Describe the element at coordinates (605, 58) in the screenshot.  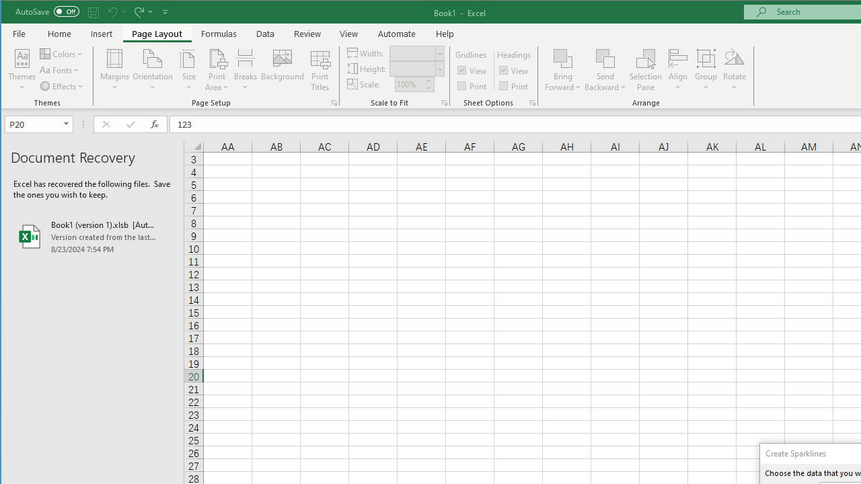
I see `Send Backward` at that location.